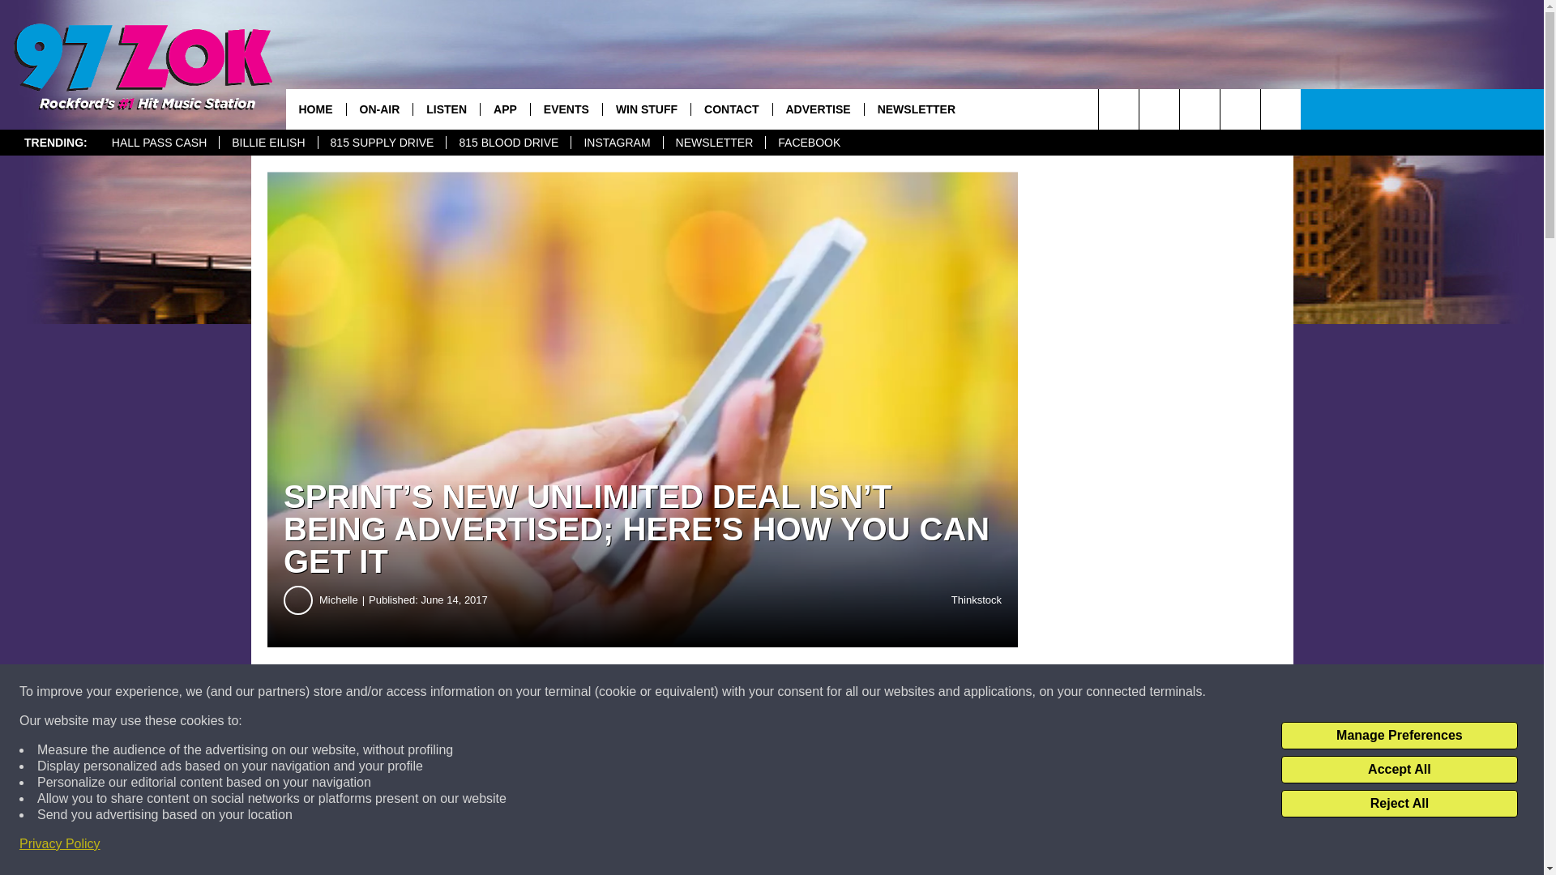 This screenshot has width=1556, height=875. Describe the element at coordinates (616, 143) in the screenshot. I see `INSTAGRAM` at that location.